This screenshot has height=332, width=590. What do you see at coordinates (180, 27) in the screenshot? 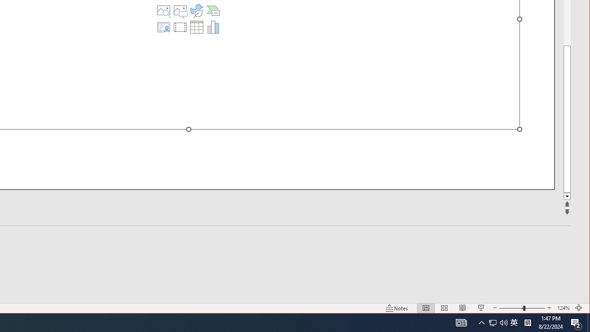
I see `Insert Video` at bounding box center [180, 27].